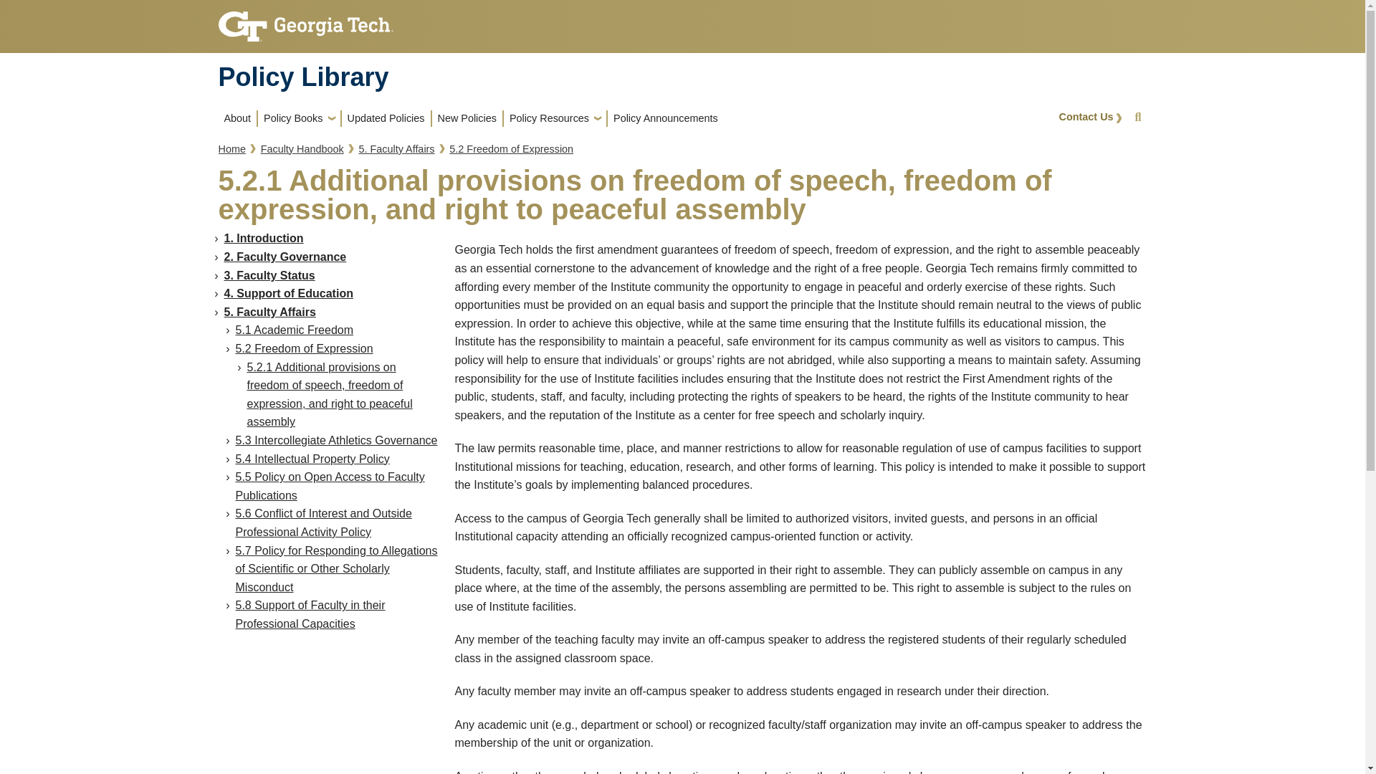 The image size is (1376, 774). What do you see at coordinates (555, 118) in the screenshot?
I see `Policy Resources` at bounding box center [555, 118].